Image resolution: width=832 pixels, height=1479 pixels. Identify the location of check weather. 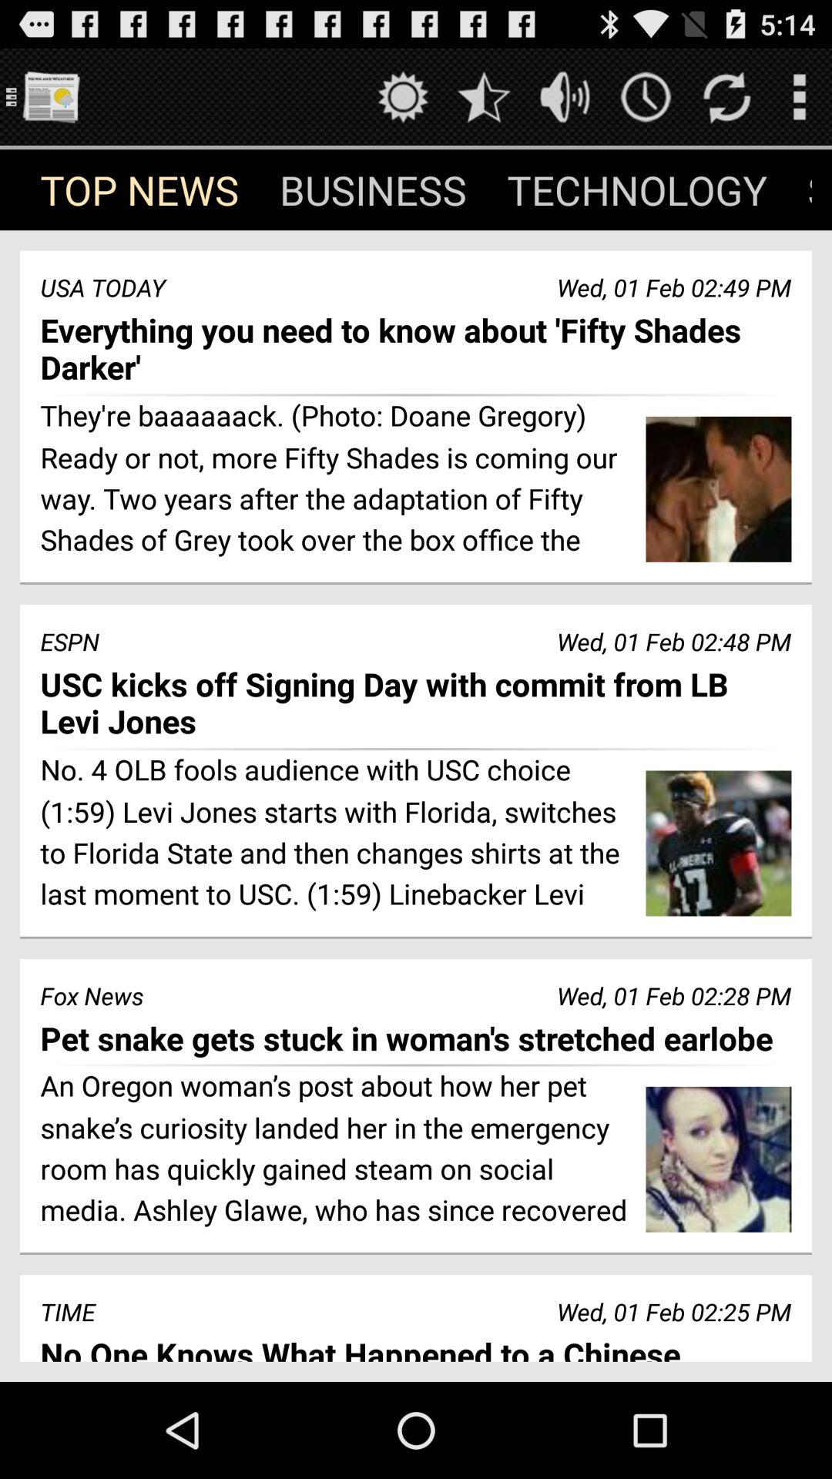
(404, 97).